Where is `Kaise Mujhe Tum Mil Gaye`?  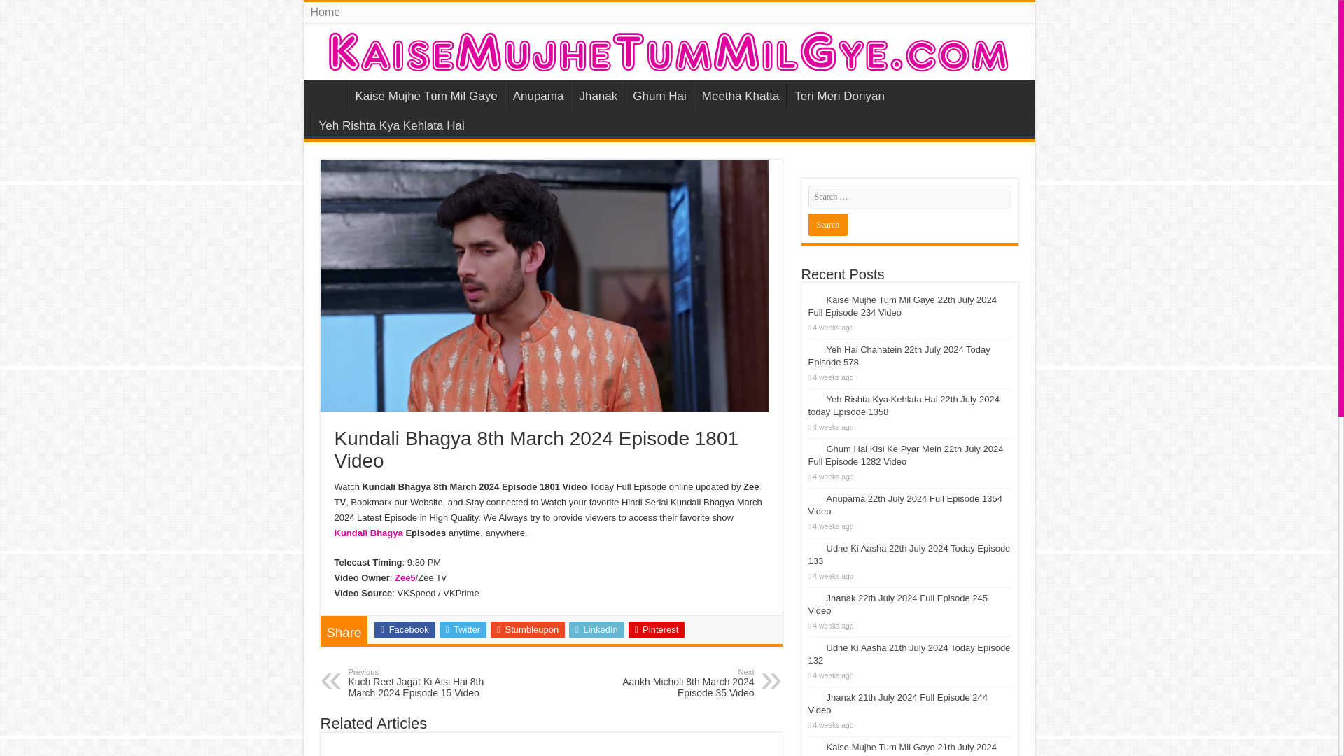
Kaise Mujhe Tum Mil Gaye is located at coordinates (669, 52).